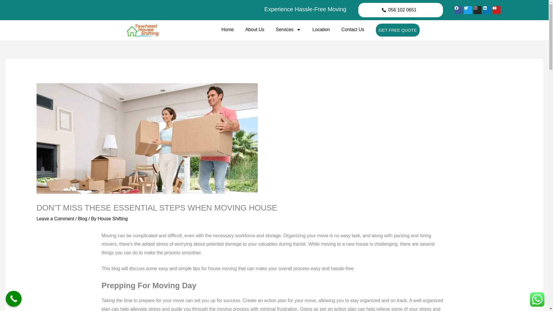 This screenshot has height=311, width=553. I want to click on GET FREE QUOTE, so click(397, 30).